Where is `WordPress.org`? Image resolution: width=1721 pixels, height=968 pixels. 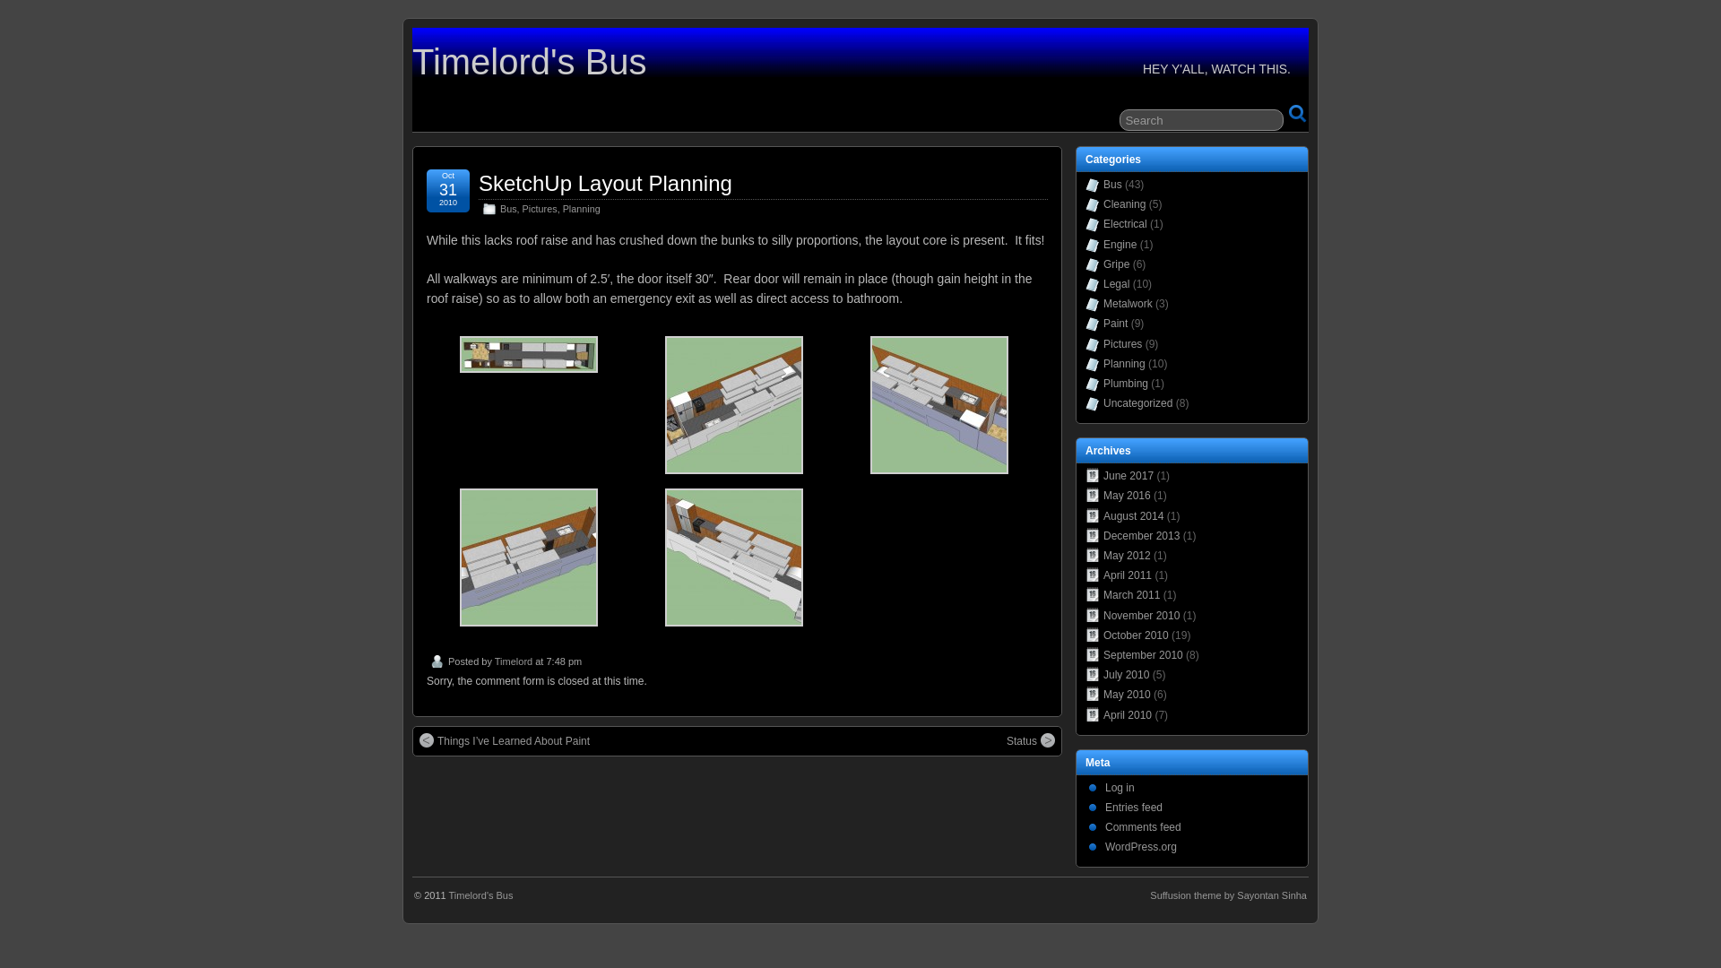
WordPress.org is located at coordinates (1141, 847).